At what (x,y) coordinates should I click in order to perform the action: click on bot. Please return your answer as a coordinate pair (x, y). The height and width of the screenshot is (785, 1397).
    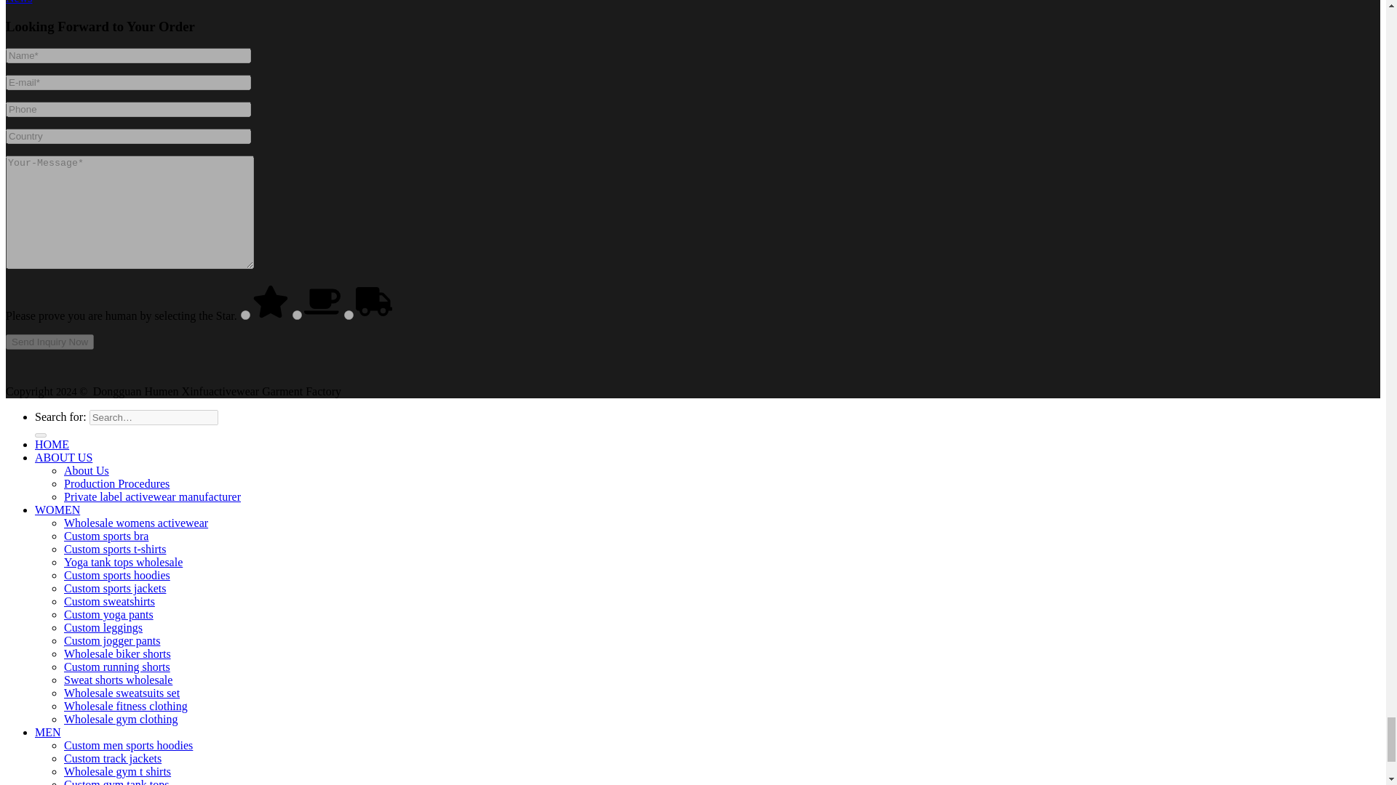
    Looking at the image, I should click on (297, 314).